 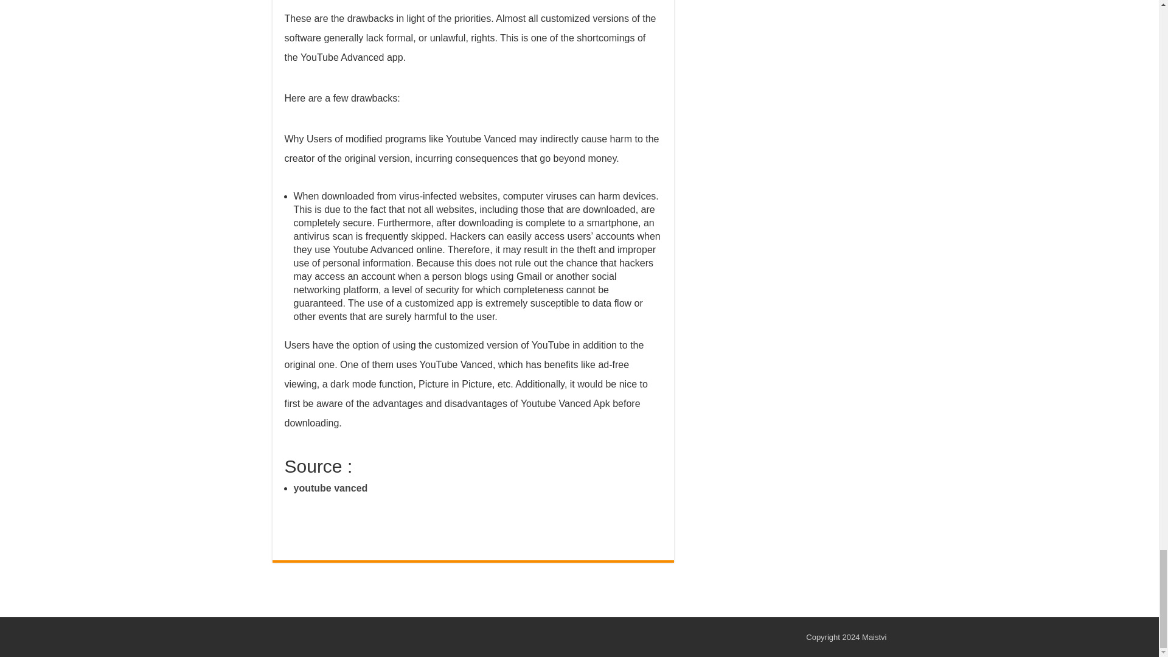 I want to click on Maistvi, so click(x=874, y=638).